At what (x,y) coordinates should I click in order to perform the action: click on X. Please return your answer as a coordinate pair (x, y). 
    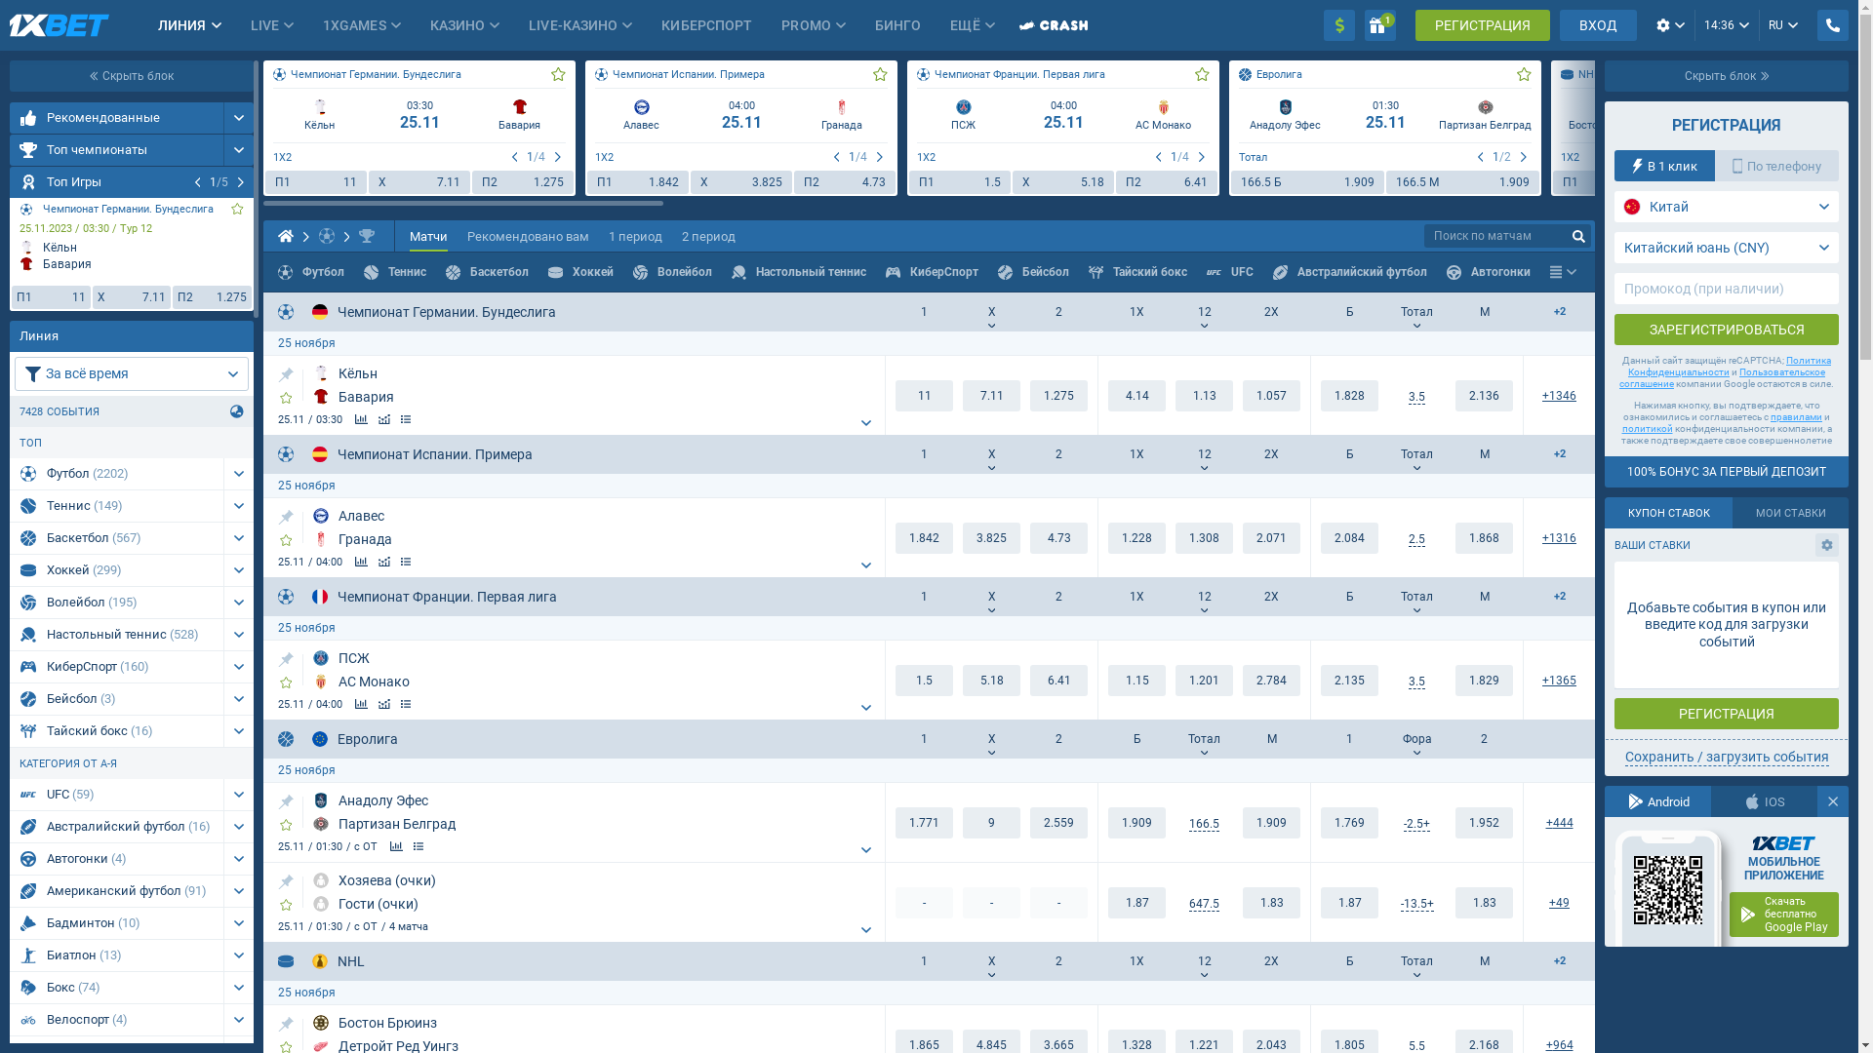
    Looking at the image, I should click on (991, 454).